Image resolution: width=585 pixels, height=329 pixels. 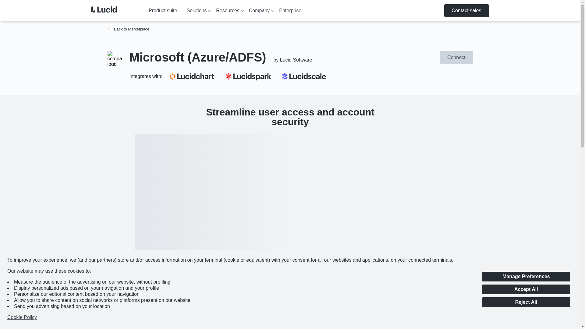 What do you see at coordinates (526, 289) in the screenshot?
I see `Accept All` at bounding box center [526, 289].